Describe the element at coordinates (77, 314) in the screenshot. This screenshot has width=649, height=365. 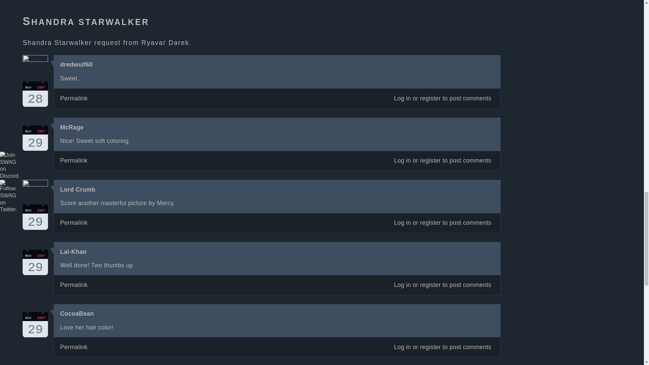
I see `CocoaBean` at that location.